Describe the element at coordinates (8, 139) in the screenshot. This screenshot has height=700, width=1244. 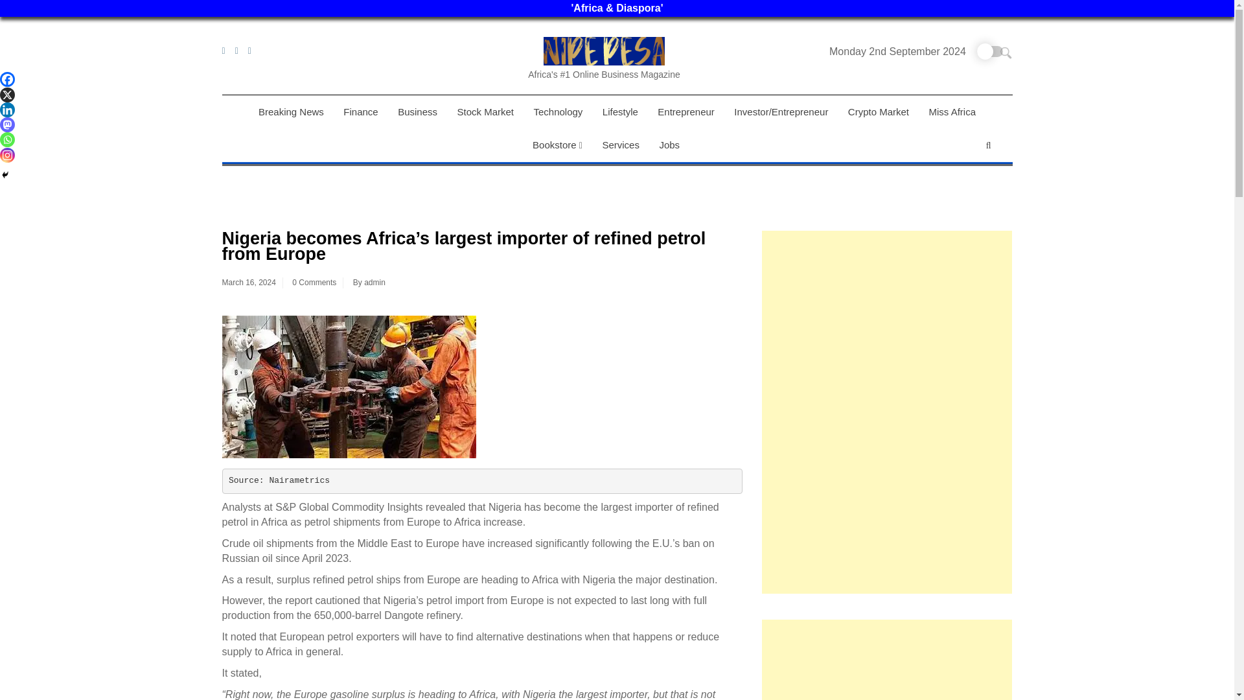
I see `Whatsapp` at that location.